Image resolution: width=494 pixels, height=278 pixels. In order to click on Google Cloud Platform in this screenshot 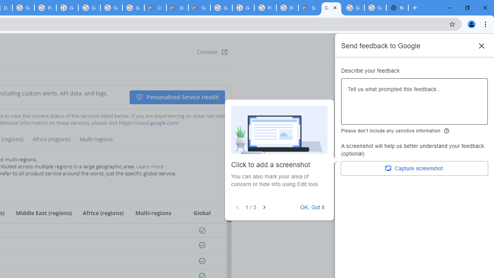, I will do `click(221, 8)`.